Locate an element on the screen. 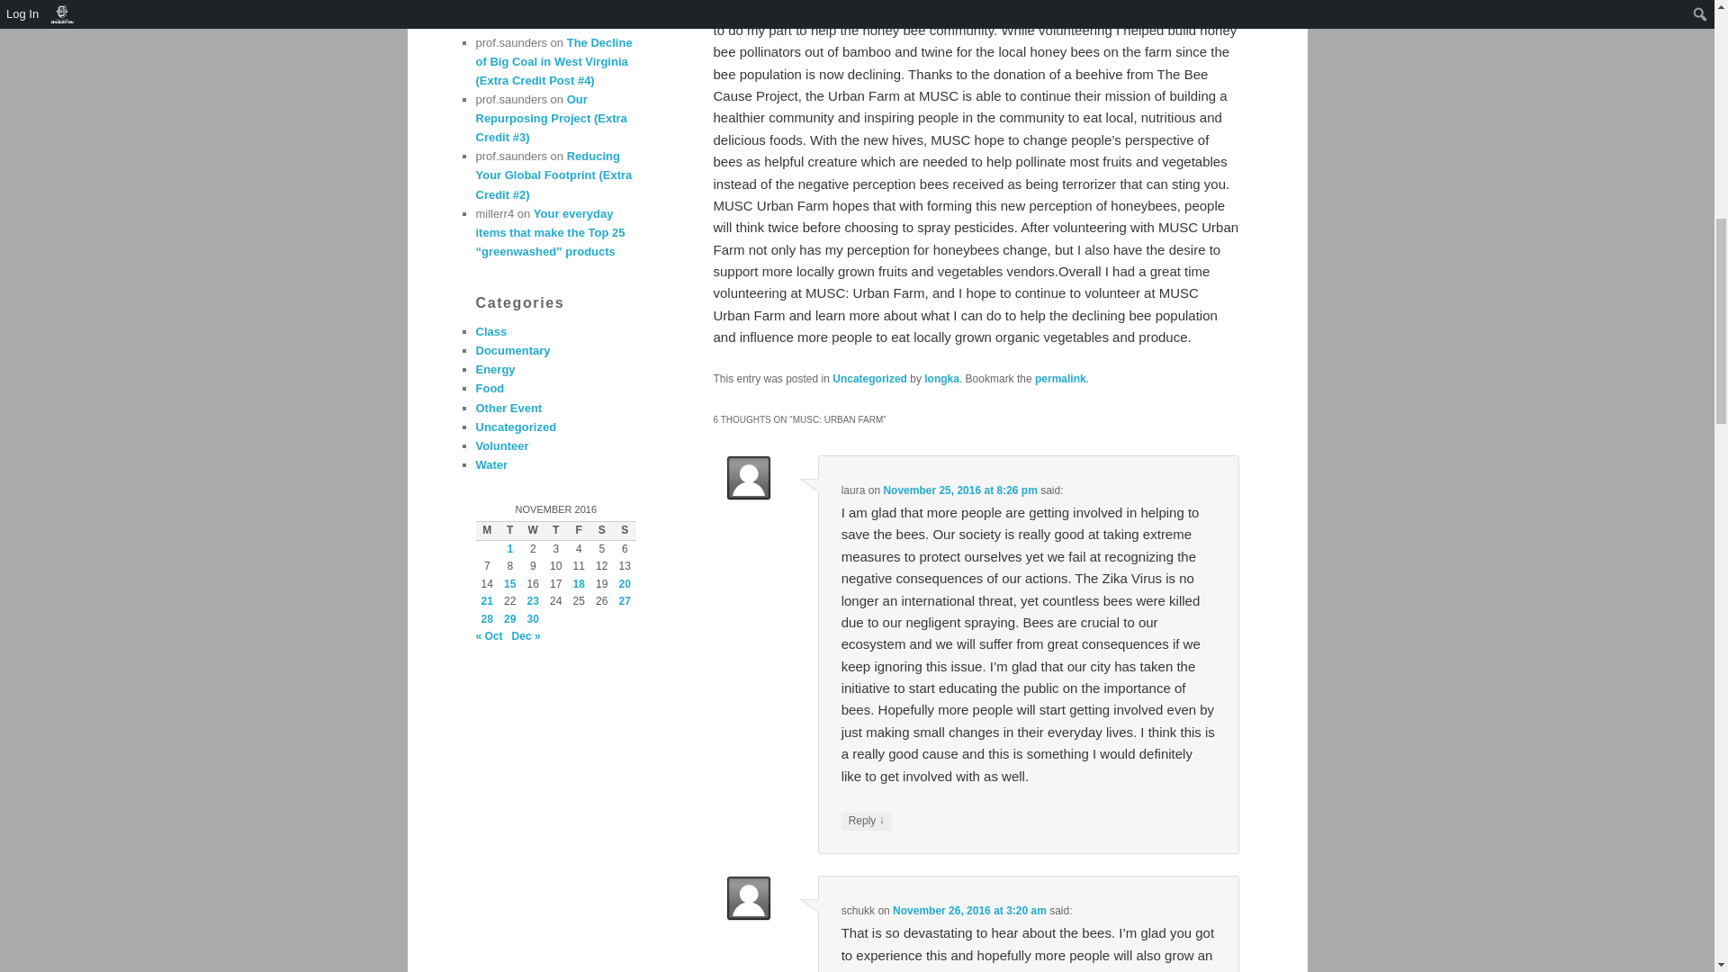  permalink is located at coordinates (1060, 378).